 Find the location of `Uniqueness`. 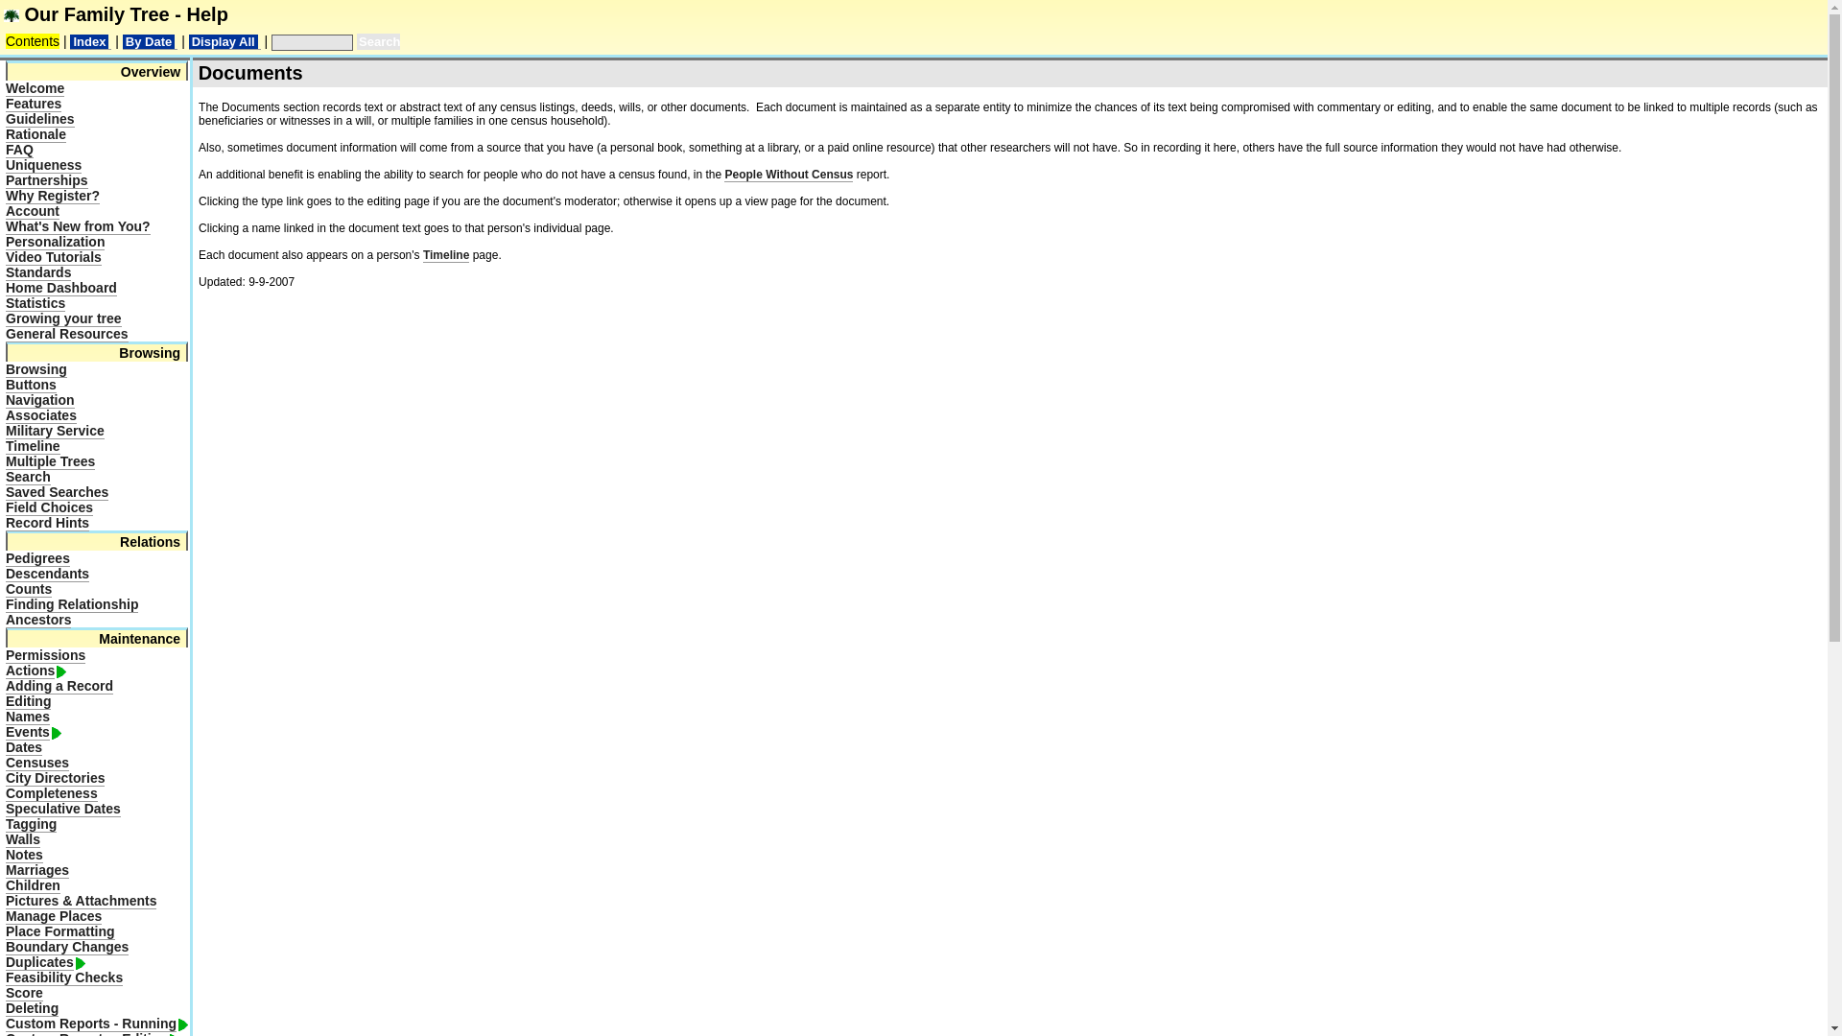

Uniqueness is located at coordinates (42, 165).